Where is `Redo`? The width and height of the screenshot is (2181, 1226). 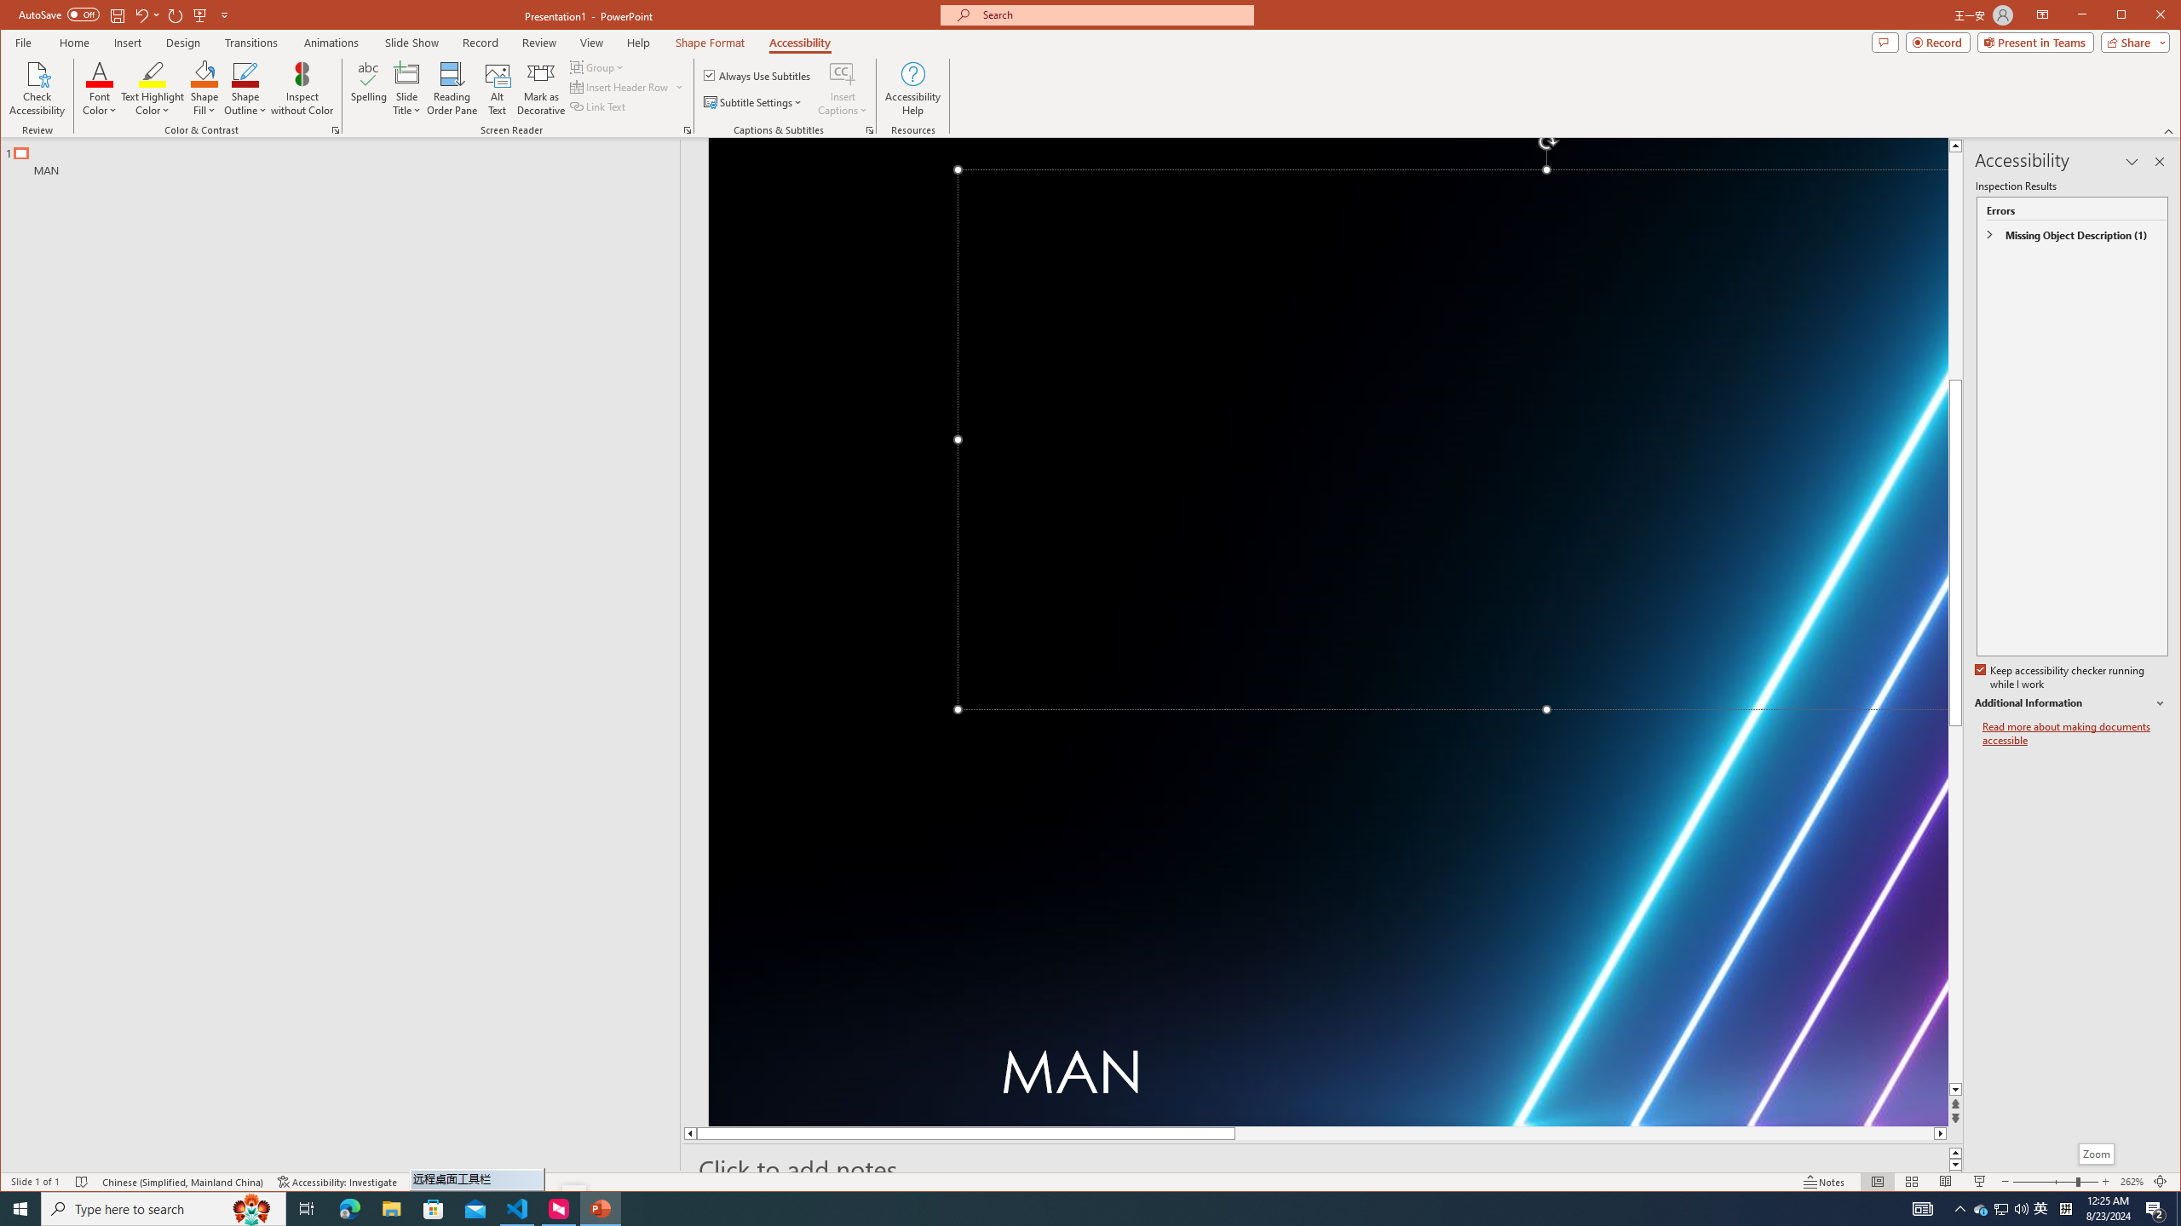 Redo is located at coordinates (176, 14).